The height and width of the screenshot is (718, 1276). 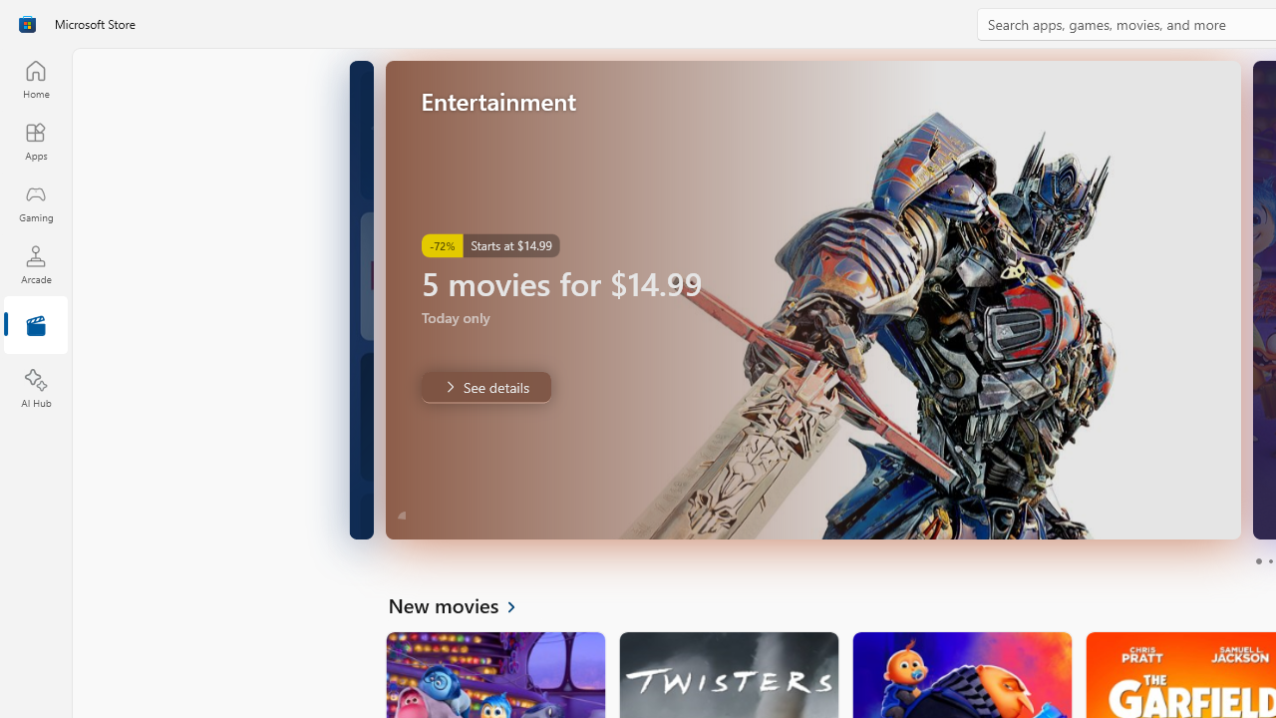 I want to click on Page 2, so click(x=1270, y=560).